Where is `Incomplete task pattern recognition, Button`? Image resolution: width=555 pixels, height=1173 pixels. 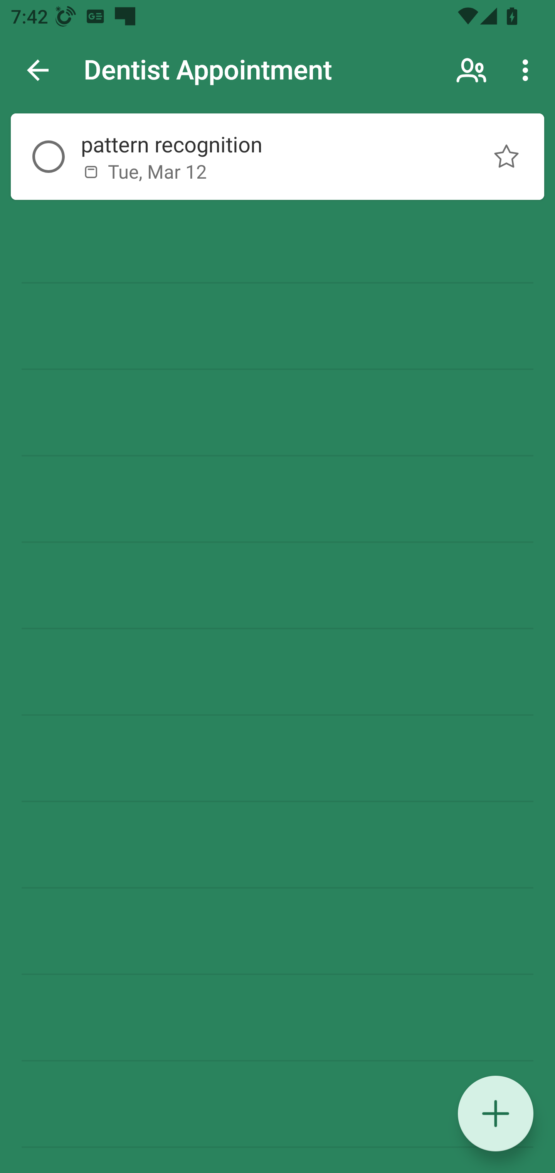
Incomplete task pattern recognition, Button is located at coordinates (49, 157).